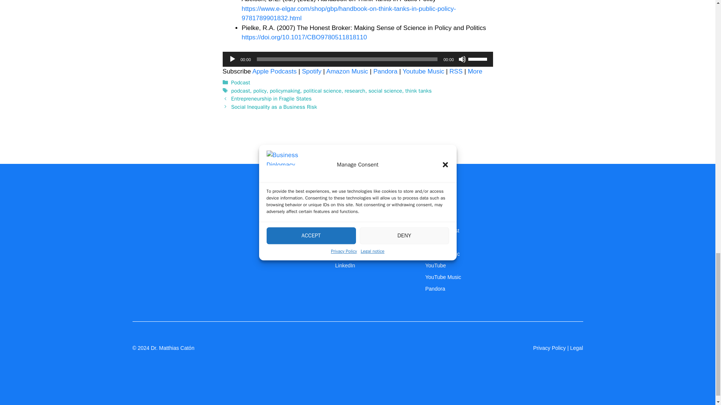  I want to click on Subscribe on Amazon Music, so click(347, 71).